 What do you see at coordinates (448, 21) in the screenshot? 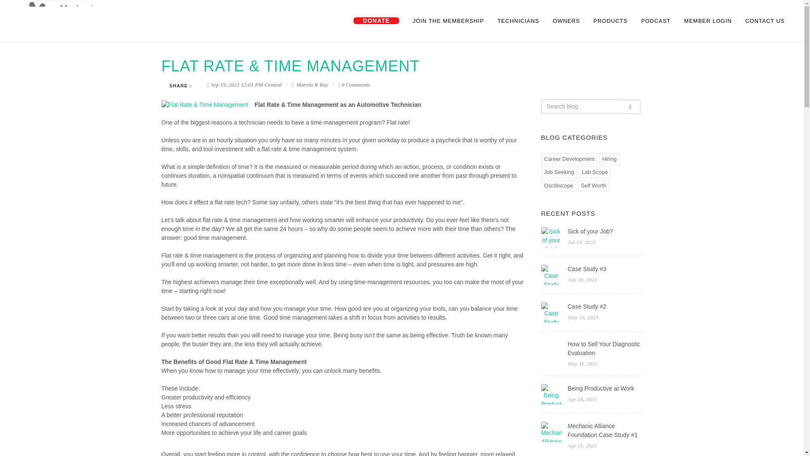
I see `JOIN THE MEMBERSHIP` at bounding box center [448, 21].